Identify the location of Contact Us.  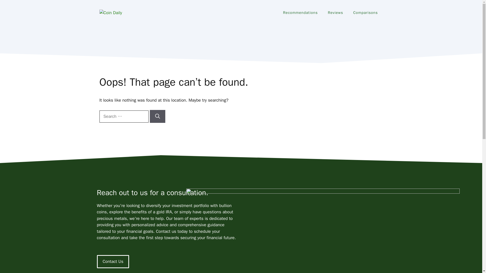
(113, 261).